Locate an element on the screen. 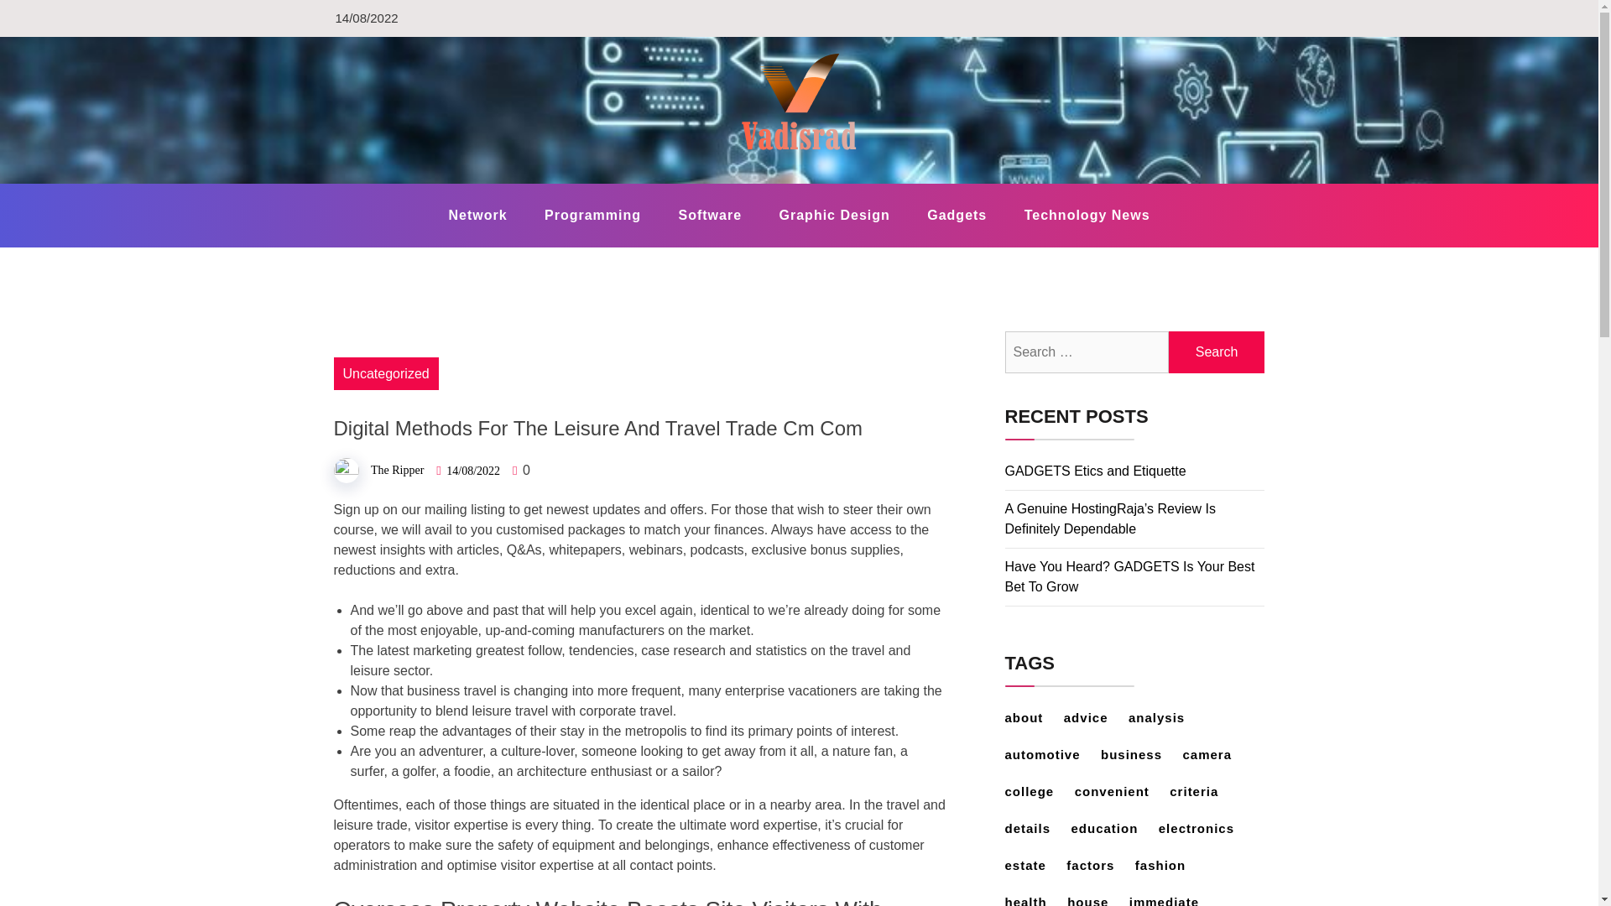 This screenshot has height=906, width=1611. advice is located at coordinates (1094, 717).